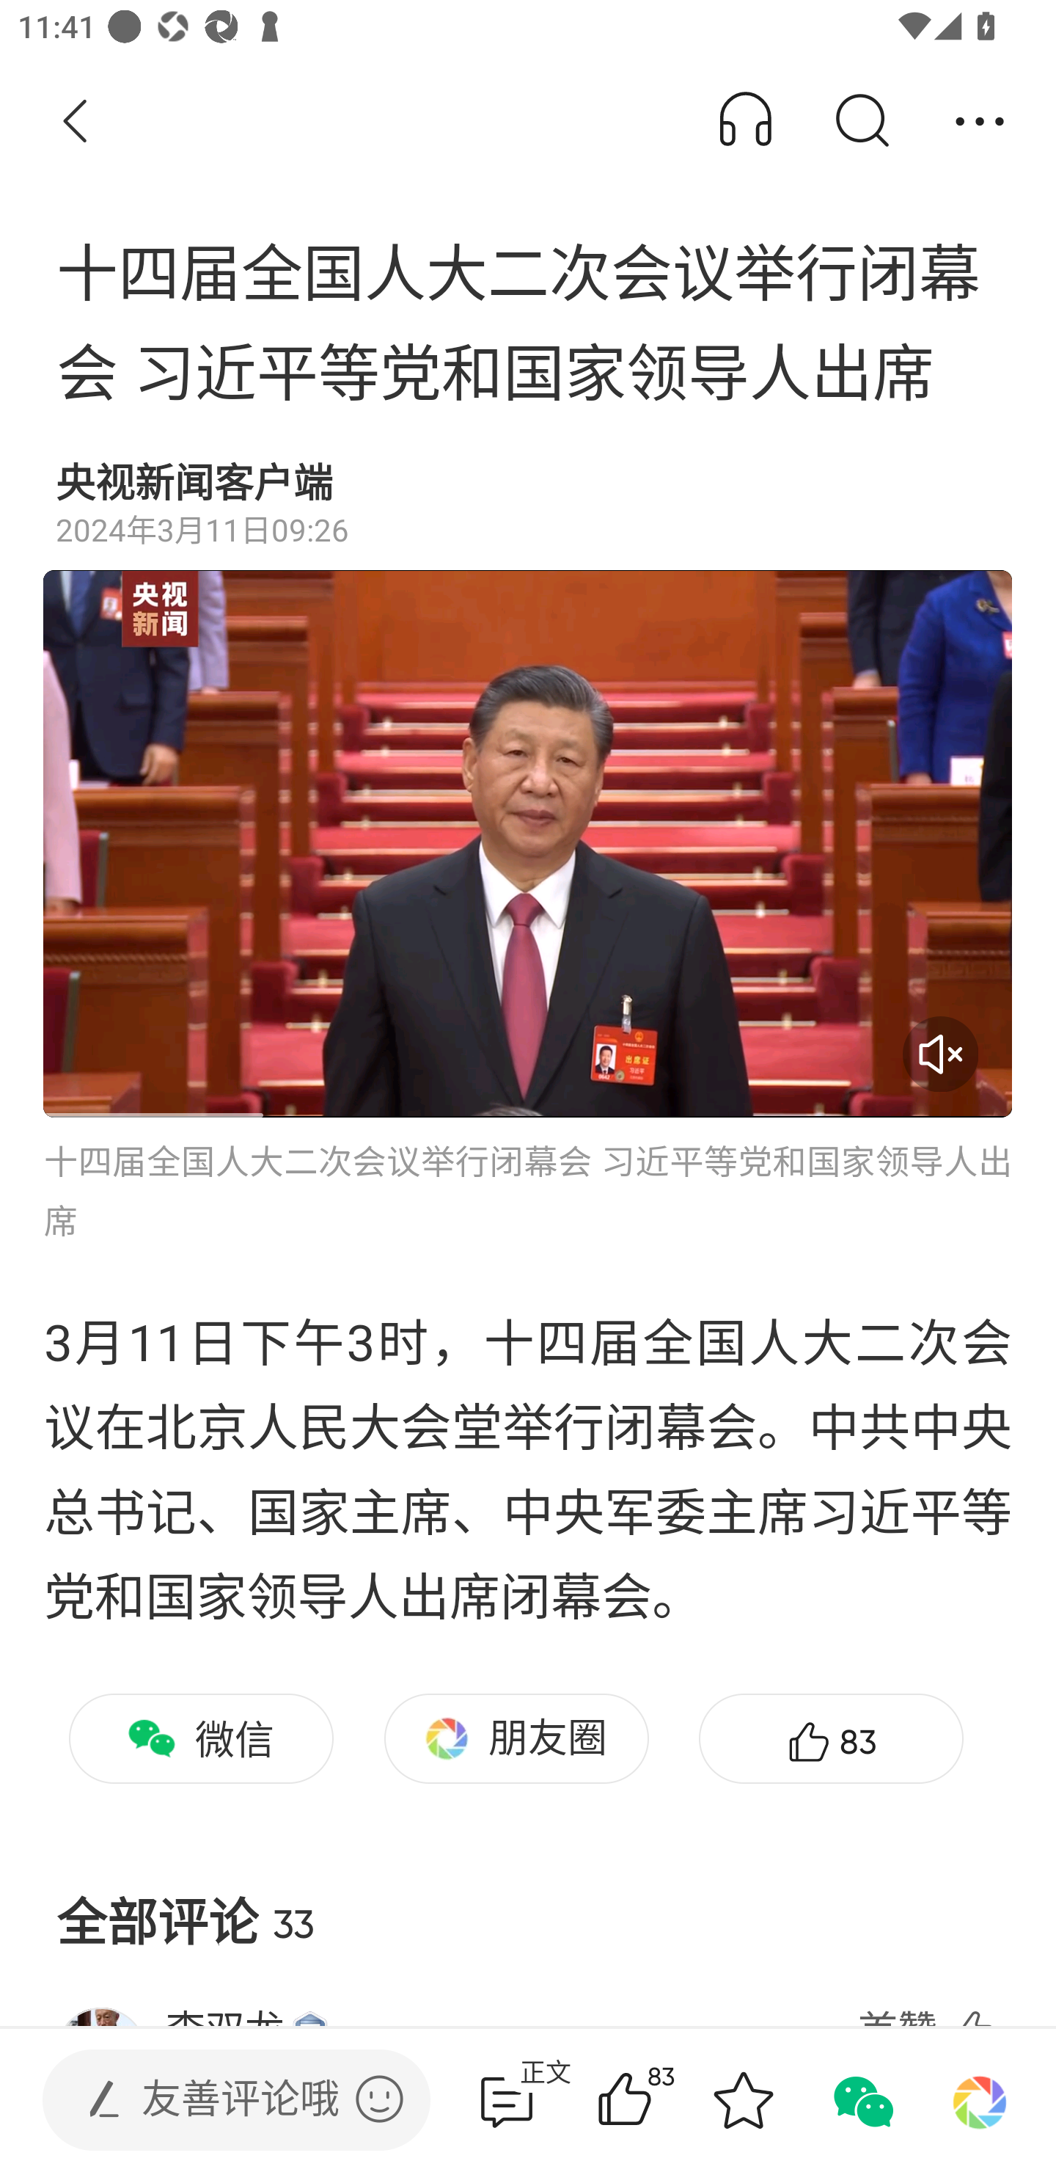 The height and width of the screenshot is (2172, 1056). What do you see at coordinates (831, 1738) in the screenshot?
I see `83赞` at bounding box center [831, 1738].